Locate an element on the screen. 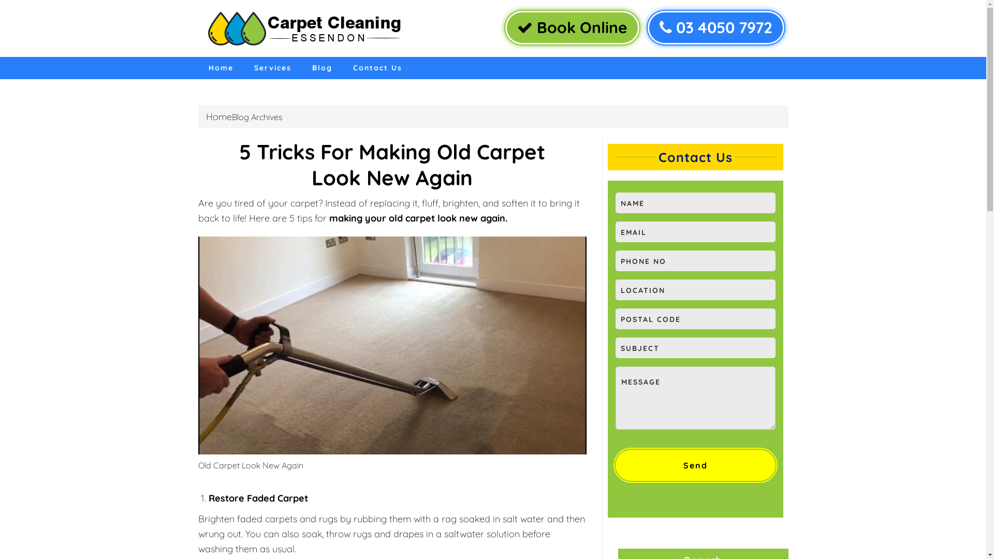 This screenshot has width=994, height=559. Home is located at coordinates (219, 117).